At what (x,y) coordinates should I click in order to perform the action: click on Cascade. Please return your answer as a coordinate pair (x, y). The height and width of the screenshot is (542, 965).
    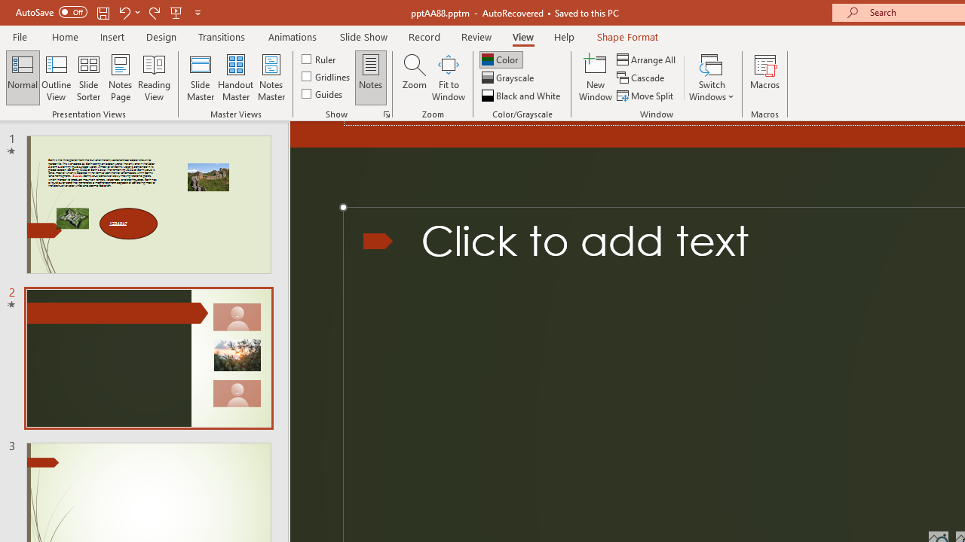
    Looking at the image, I should click on (642, 78).